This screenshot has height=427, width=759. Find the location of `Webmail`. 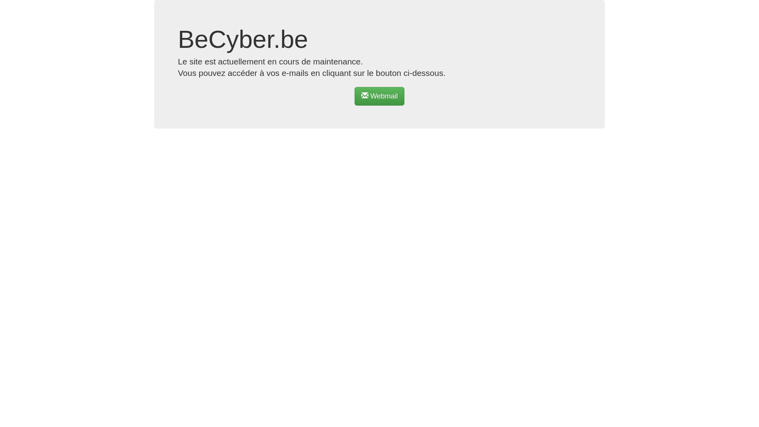

Webmail is located at coordinates (379, 96).